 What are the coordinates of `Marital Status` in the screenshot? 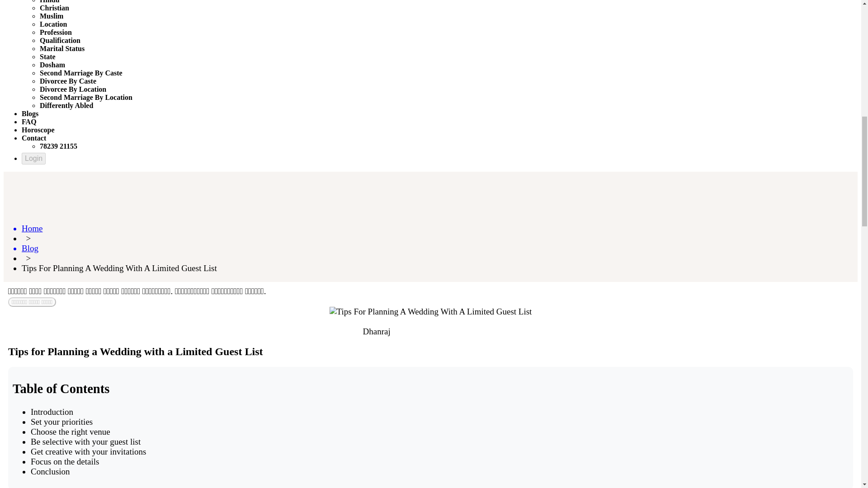 It's located at (62, 48).